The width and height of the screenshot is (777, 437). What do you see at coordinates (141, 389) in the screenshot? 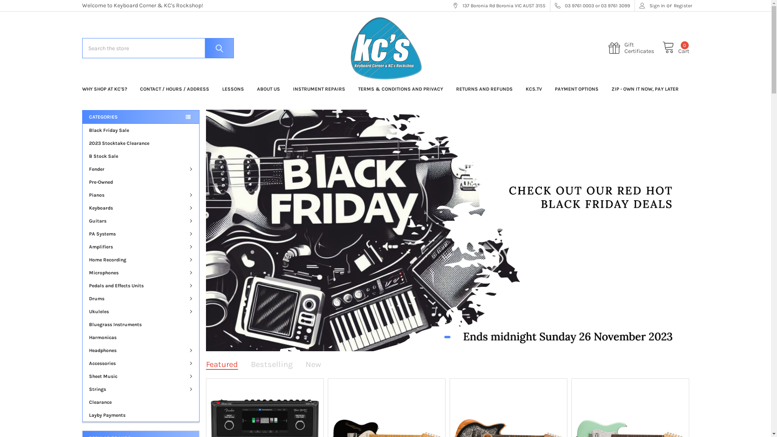
I see `Strings` at bounding box center [141, 389].